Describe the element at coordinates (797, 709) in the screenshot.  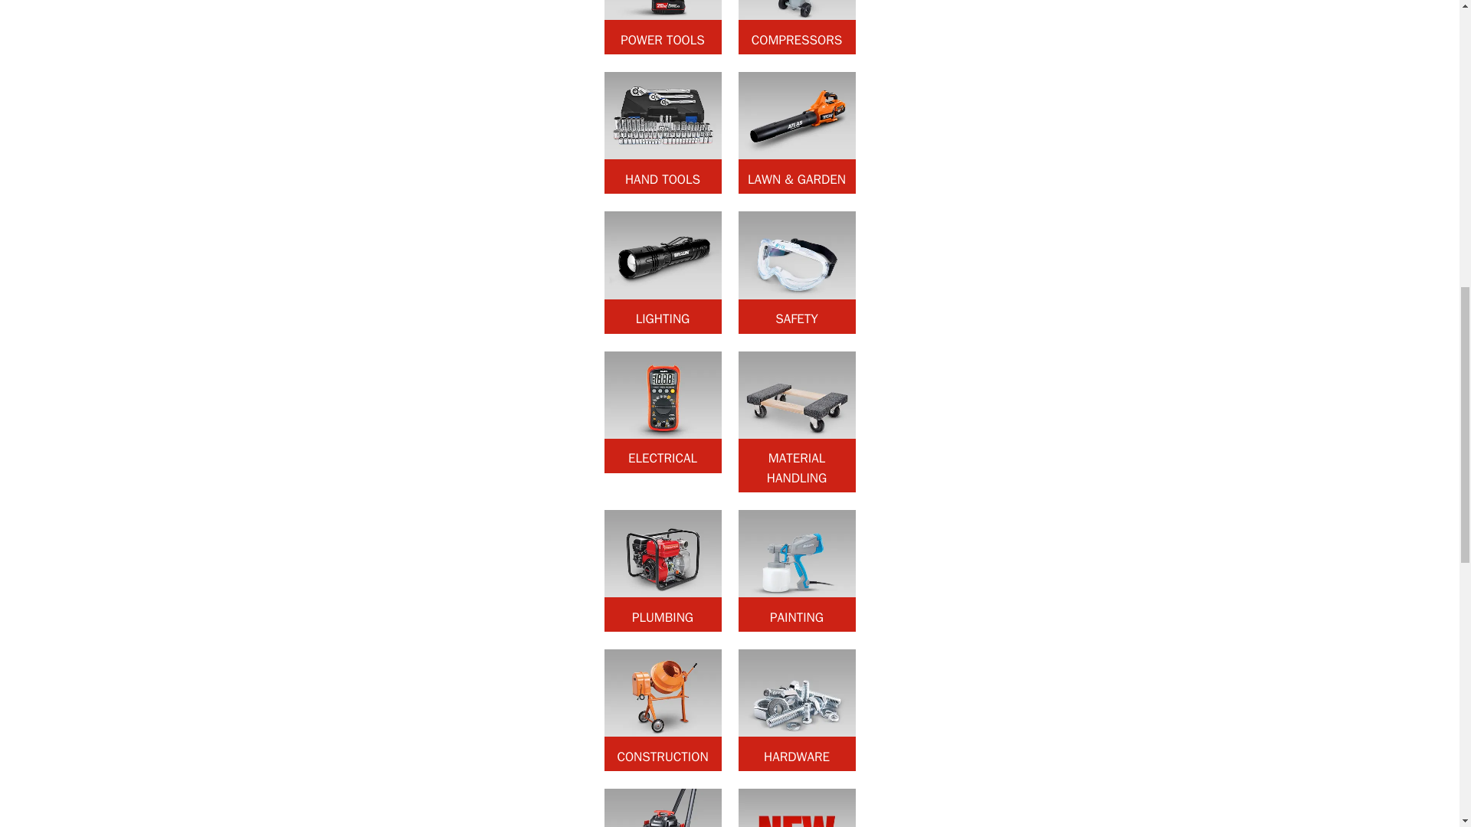
I see `HARDWARE` at that location.